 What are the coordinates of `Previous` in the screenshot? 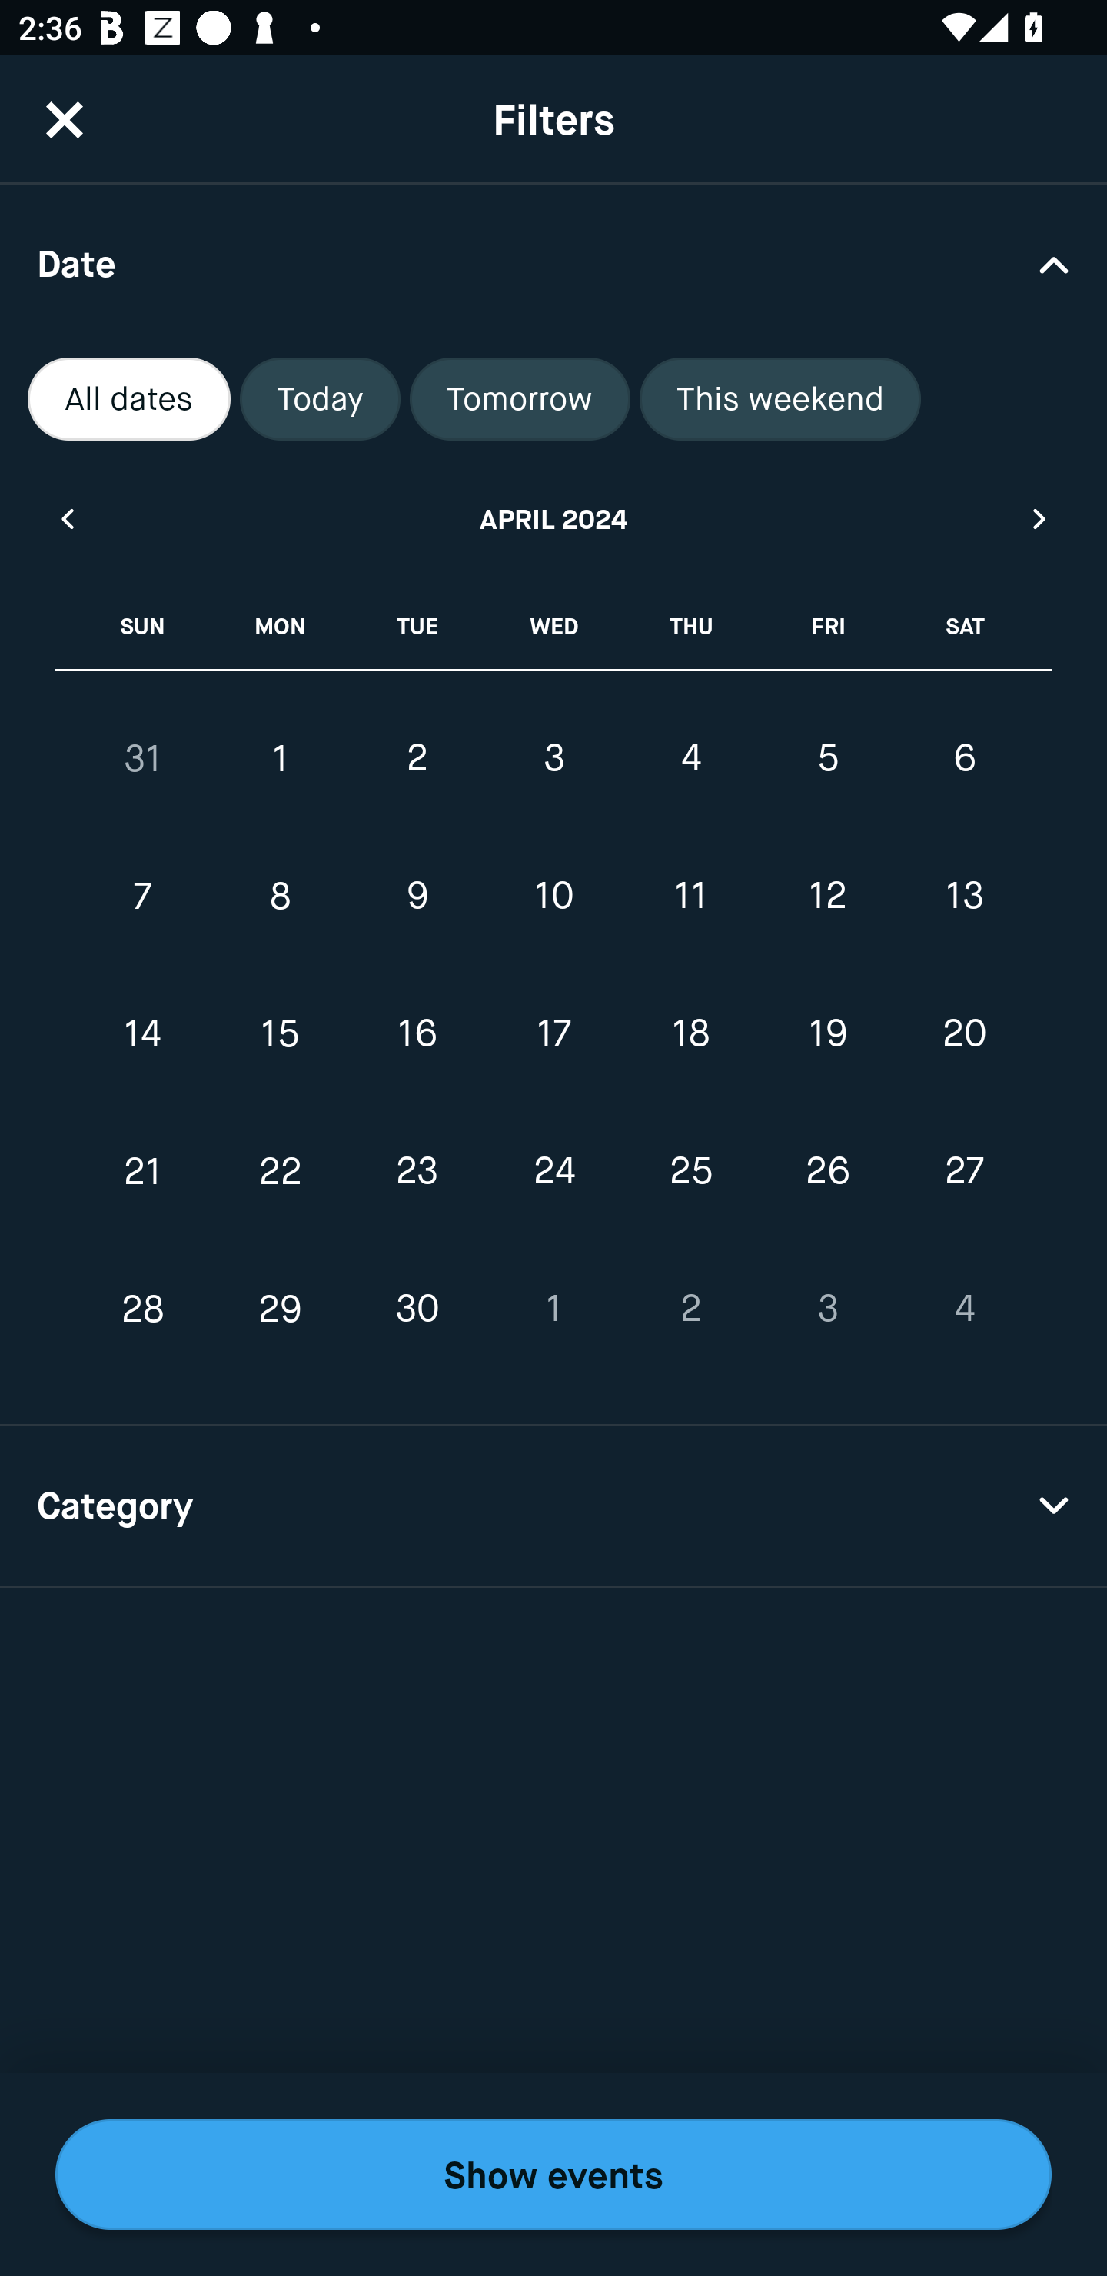 It's located at (66, 518).